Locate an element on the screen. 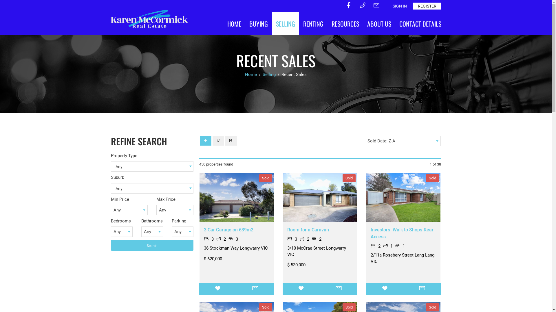 This screenshot has width=556, height=312. Map View is located at coordinates (218, 141).